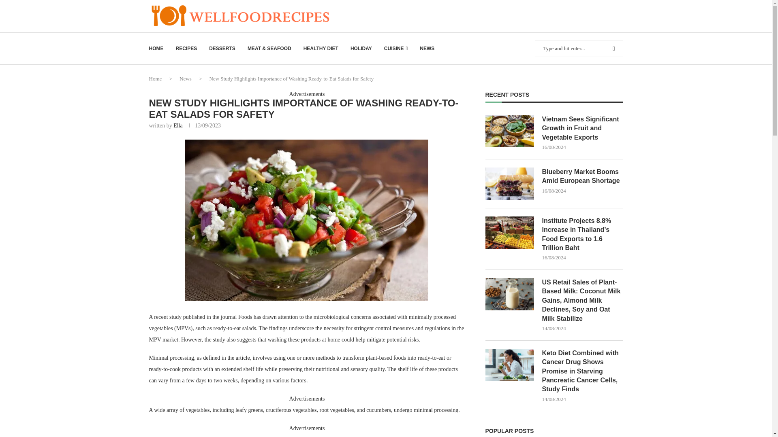  Describe the element at coordinates (396, 49) in the screenshot. I see `CUISINE` at that location.